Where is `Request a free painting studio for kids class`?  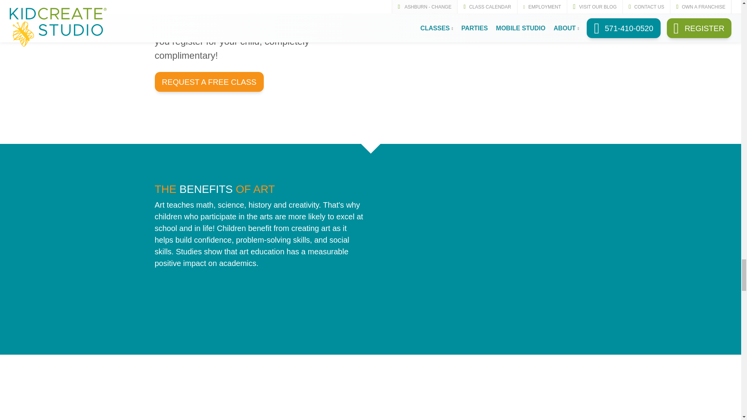
Request a free painting studio for kids class is located at coordinates (209, 82).